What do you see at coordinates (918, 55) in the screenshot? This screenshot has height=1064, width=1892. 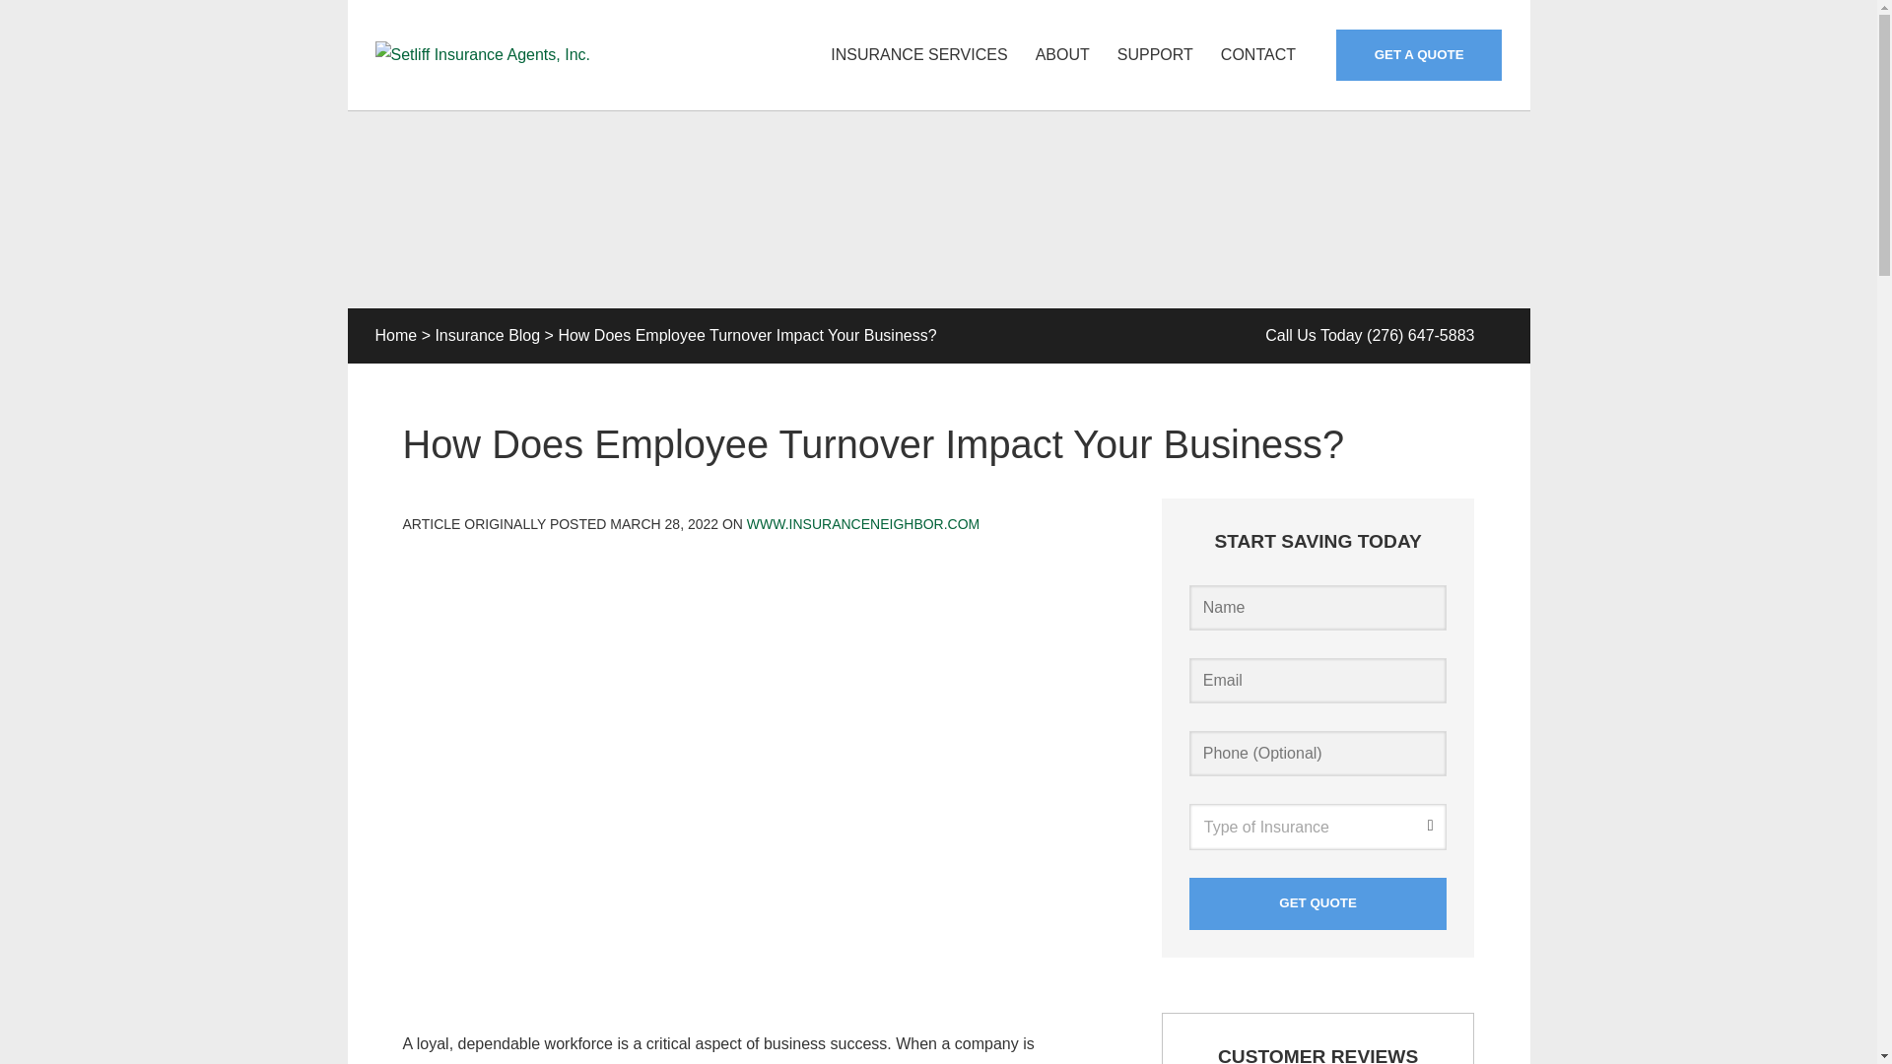 I see `INSURANCE SERVICES` at bounding box center [918, 55].